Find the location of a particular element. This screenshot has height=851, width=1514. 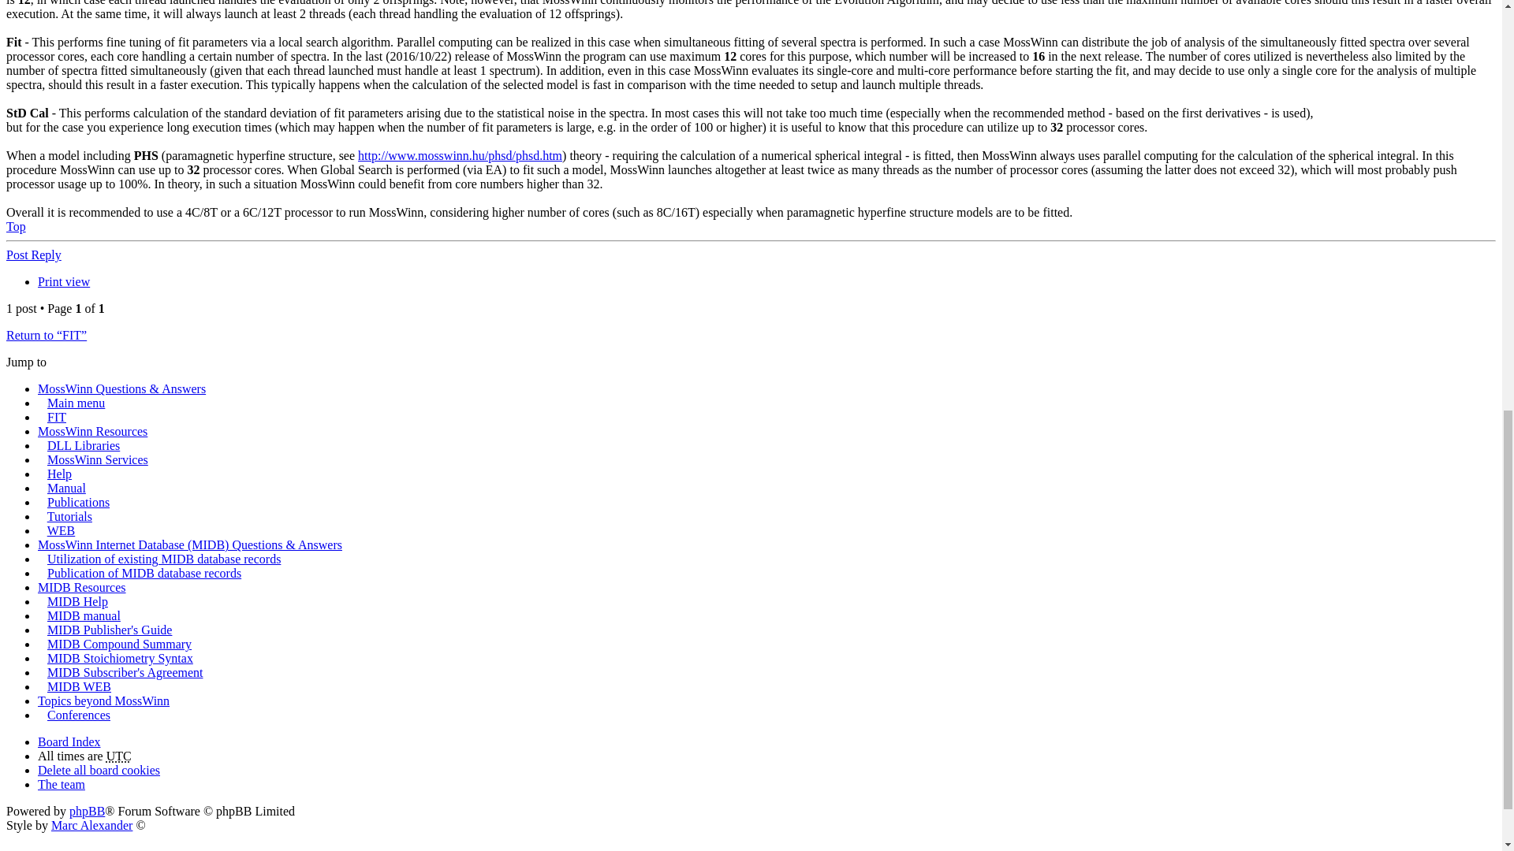

Jump to is located at coordinates (26, 362).